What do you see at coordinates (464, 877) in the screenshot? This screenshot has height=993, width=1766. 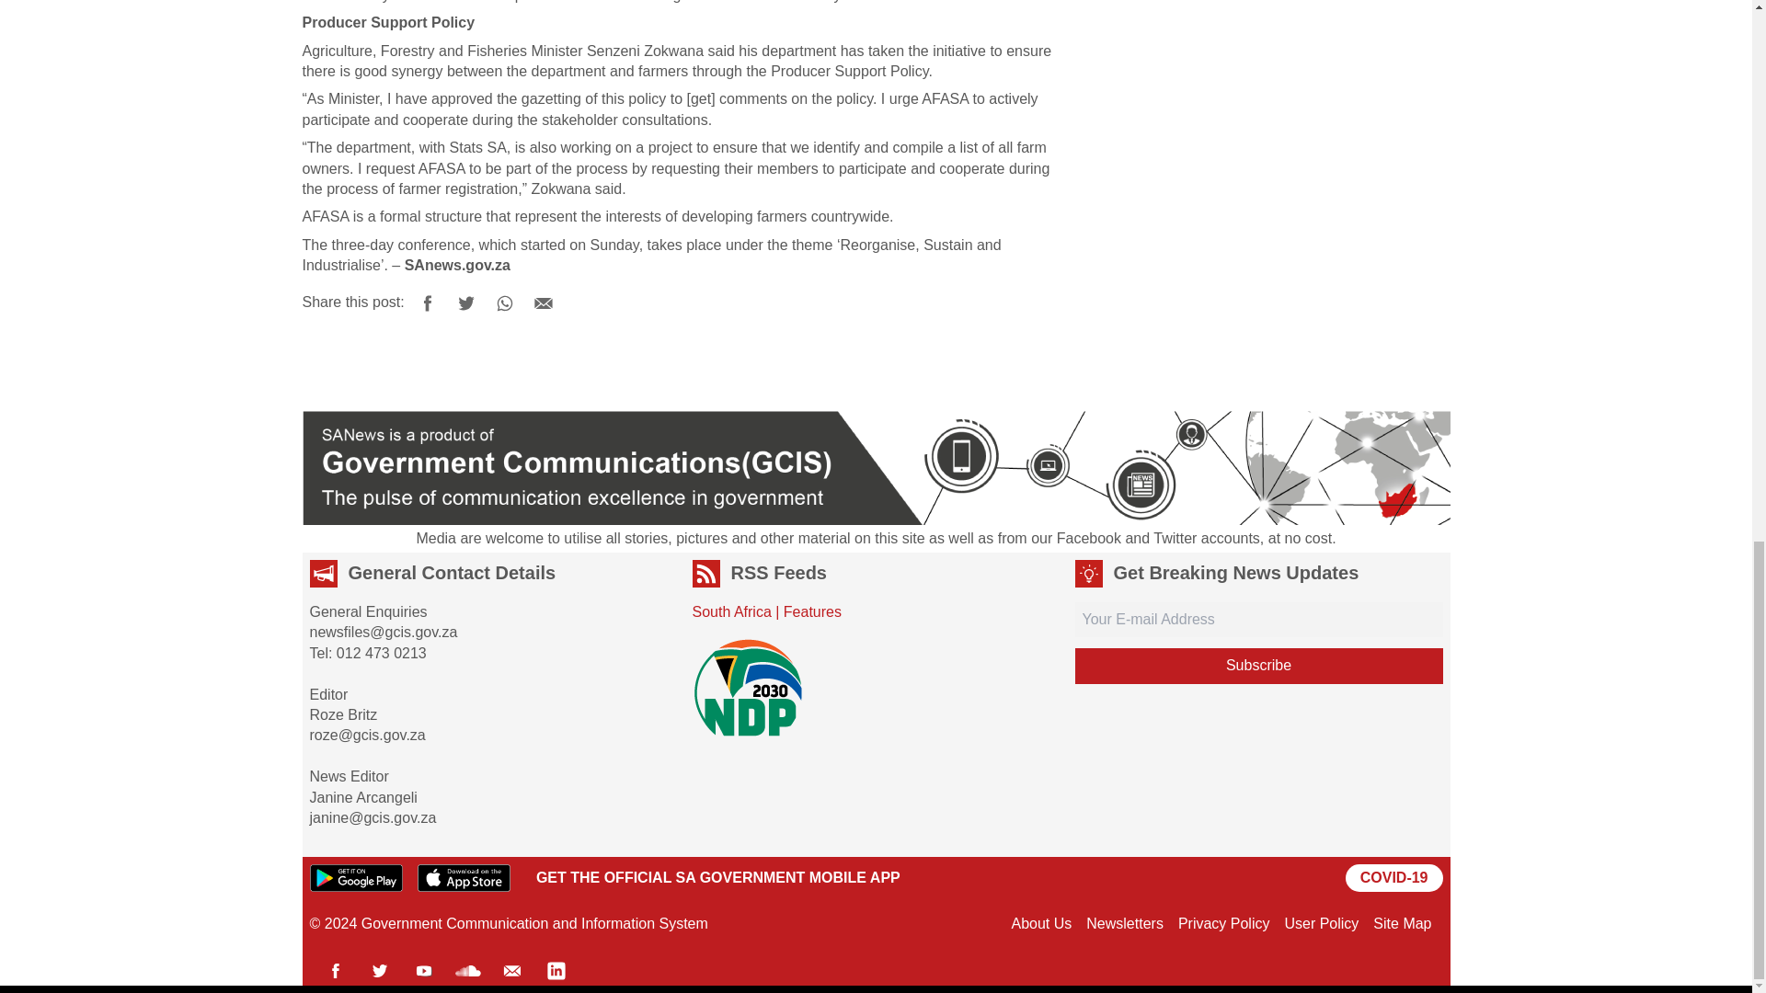 I see `Download from the iTunes App Store` at bounding box center [464, 877].